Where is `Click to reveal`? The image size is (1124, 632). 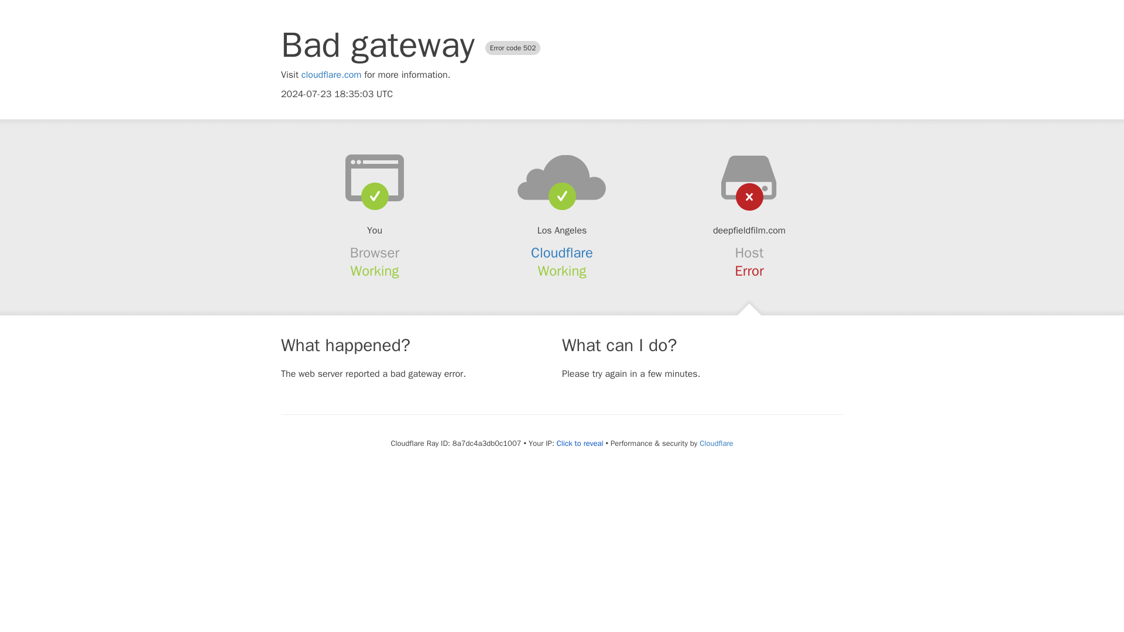
Click to reveal is located at coordinates (580, 444).